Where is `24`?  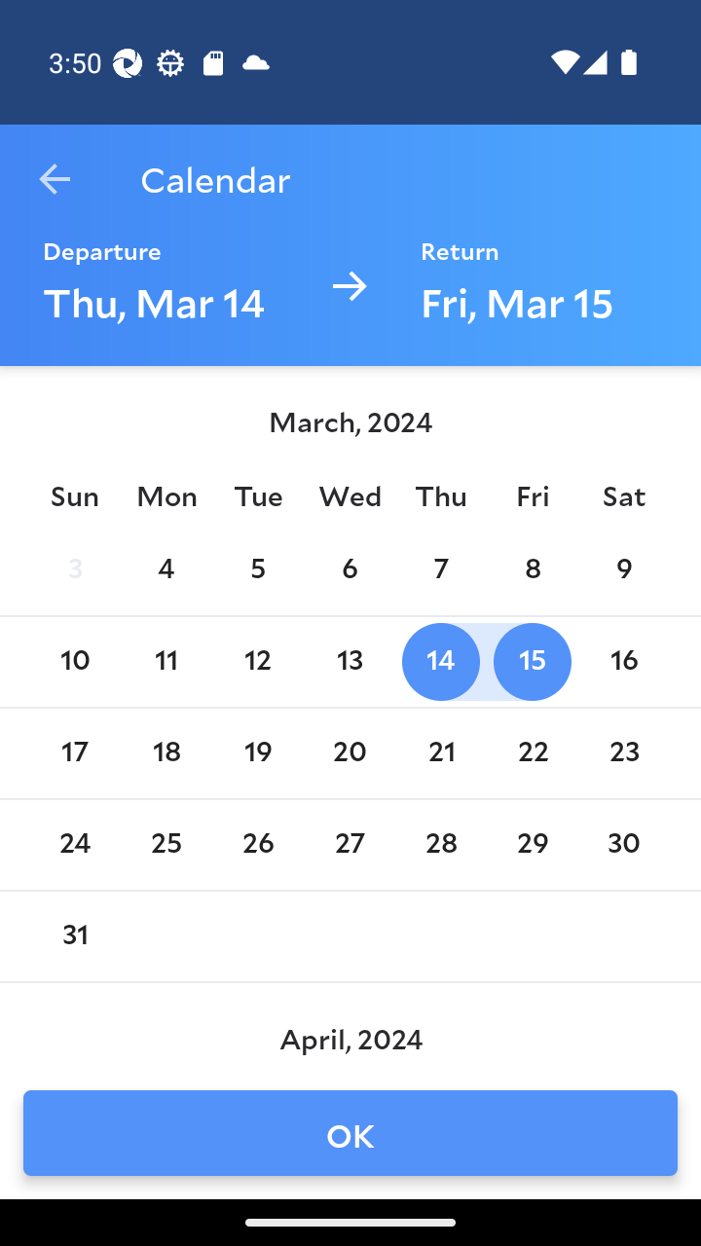
24 is located at coordinates (74, 845).